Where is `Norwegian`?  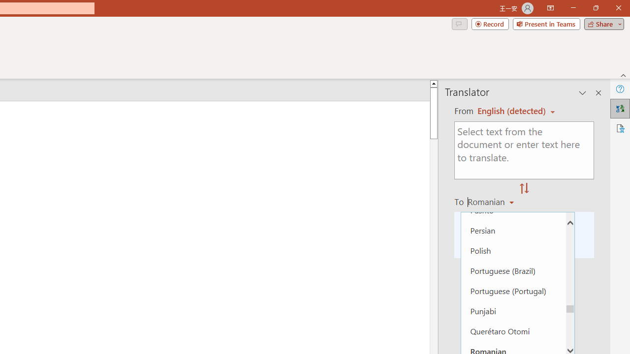
Norwegian is located at coordinates (513, 149).